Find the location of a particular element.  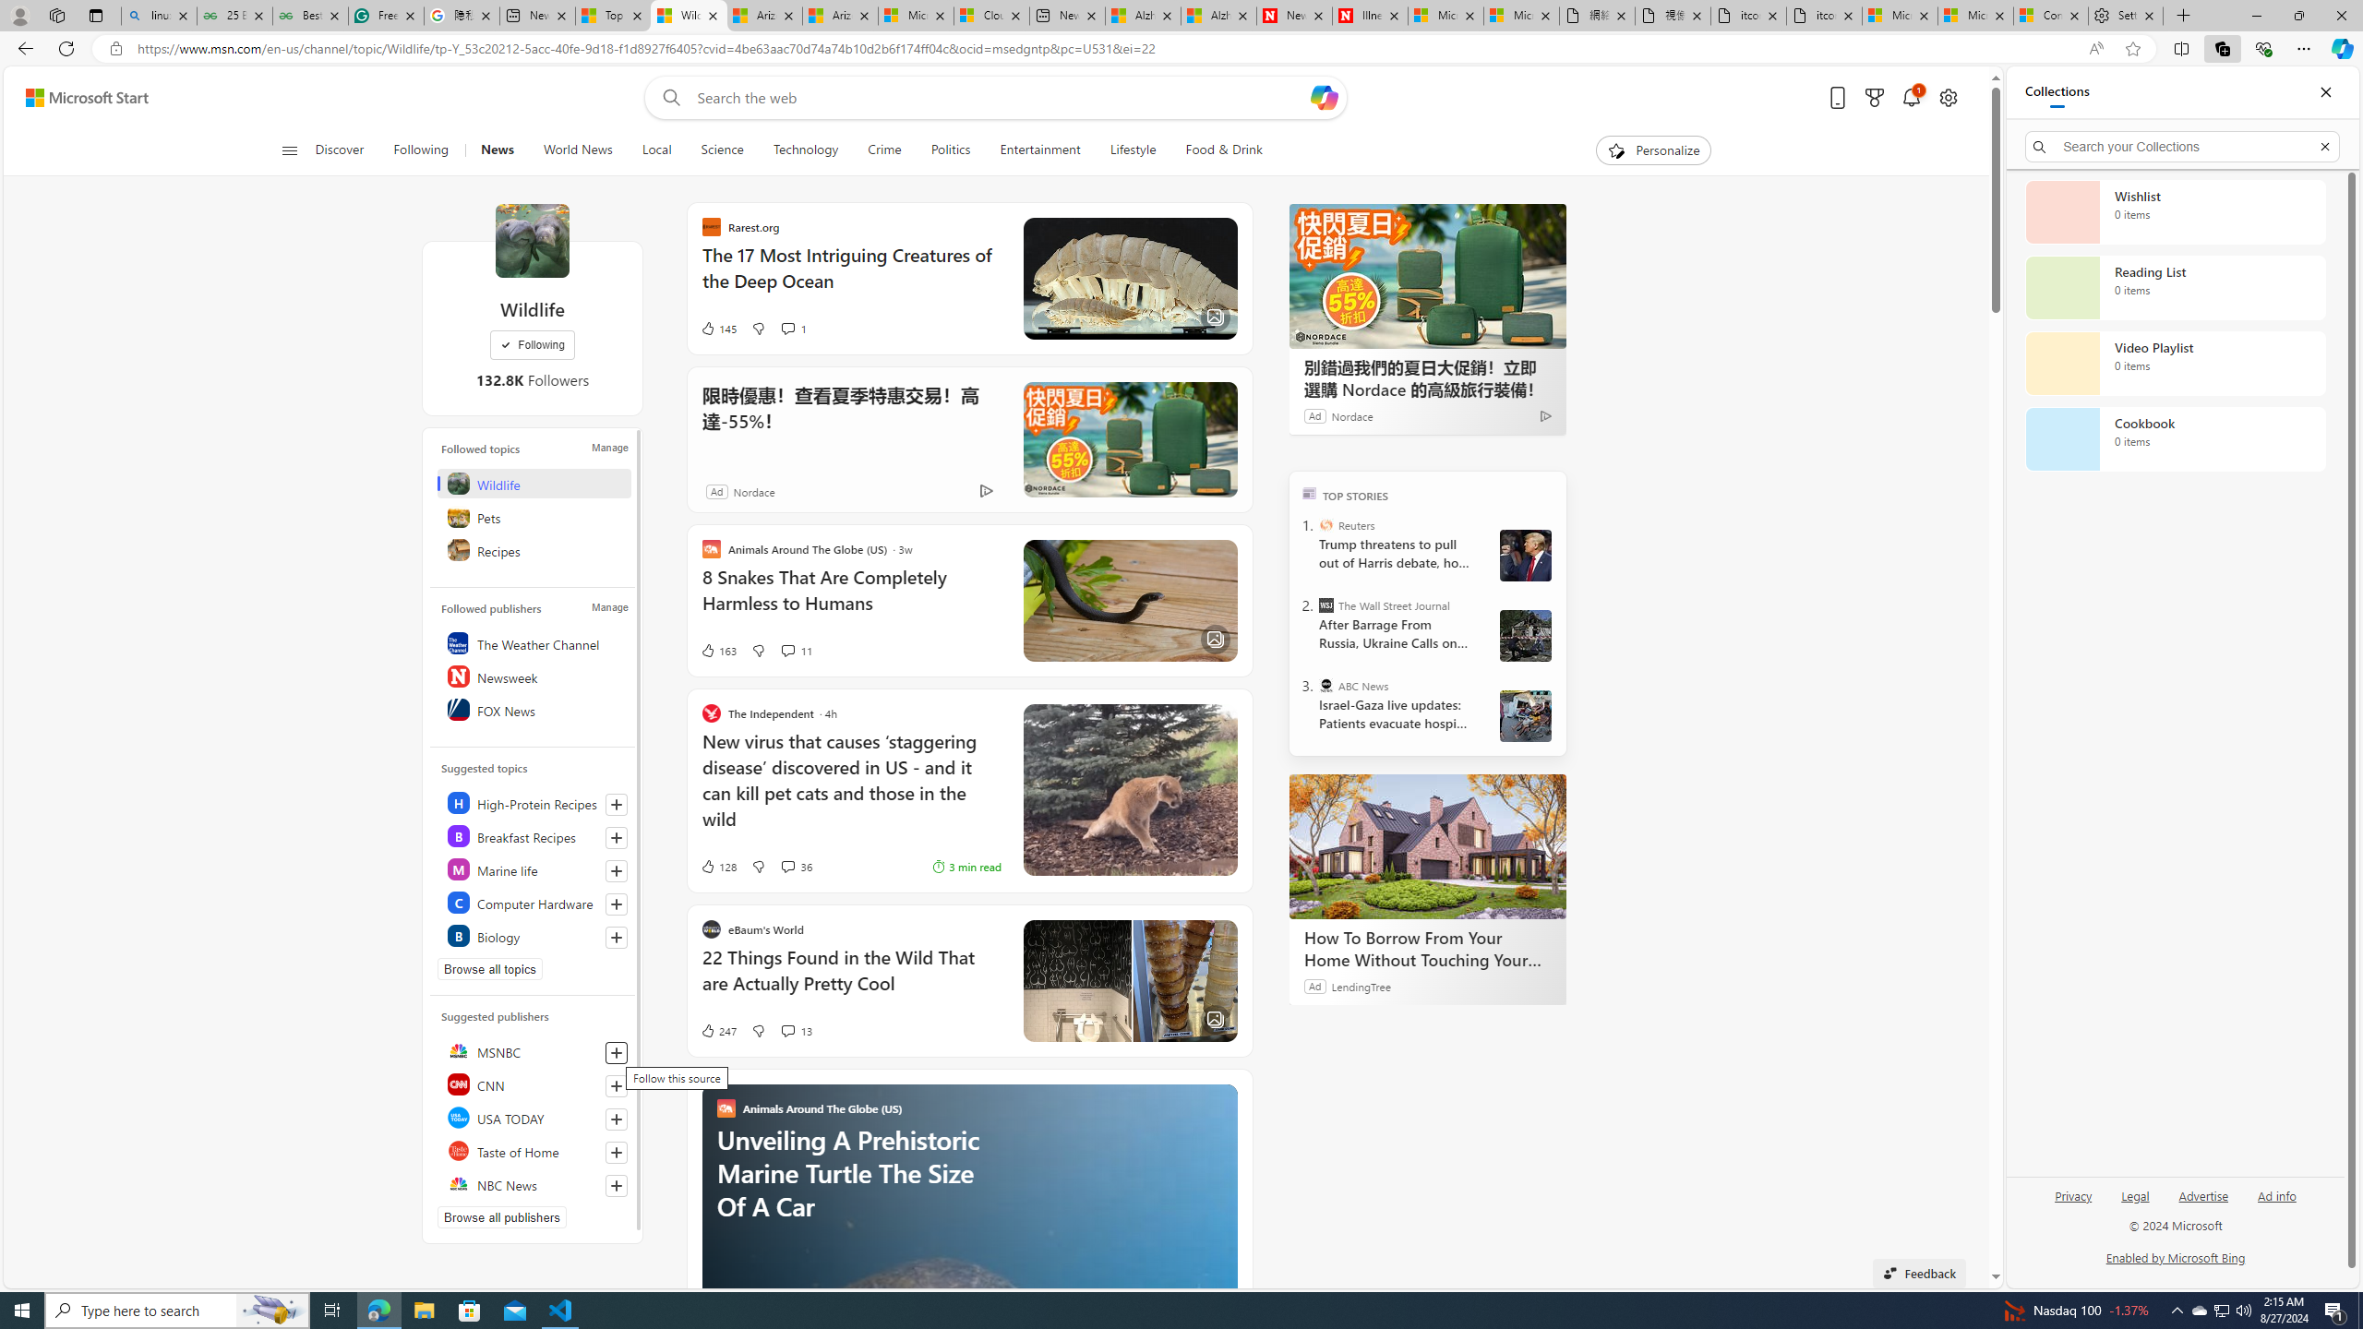

Free AI Writing Assistance for Students | Grammarly is located at coordinates (386, 16).